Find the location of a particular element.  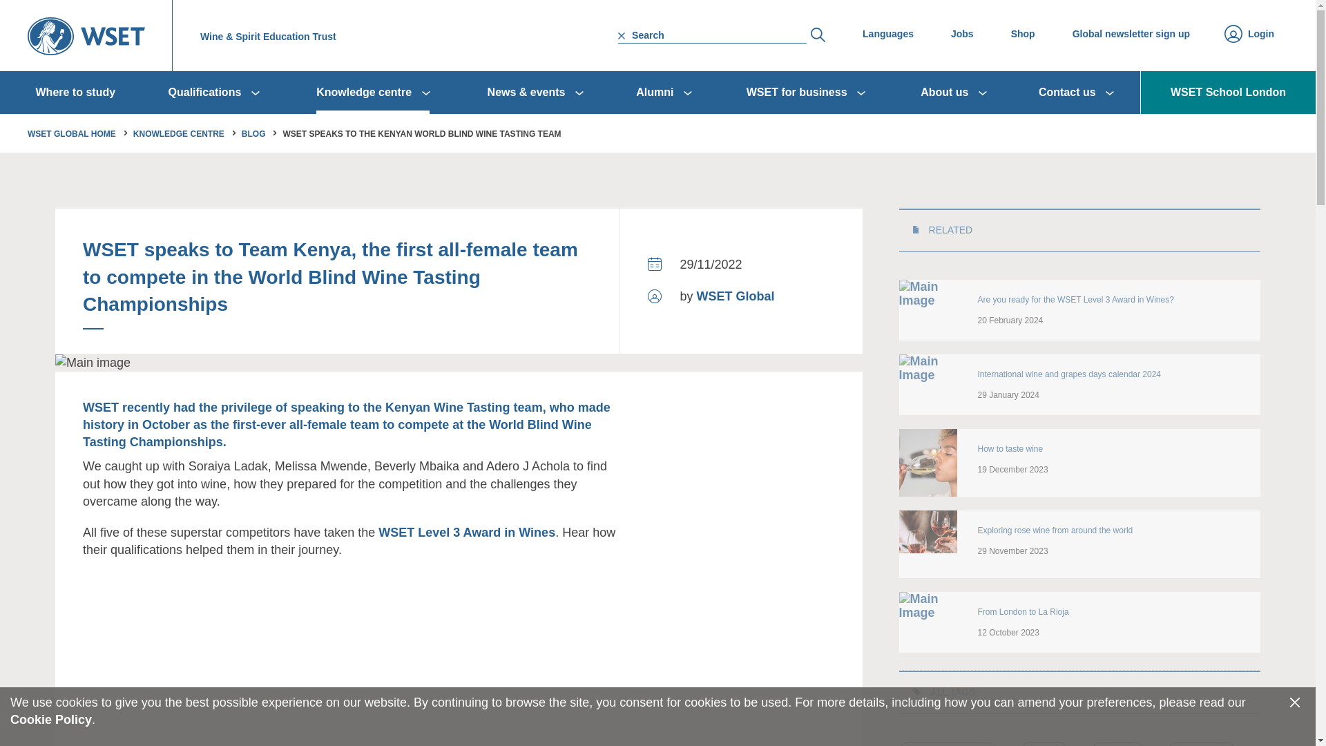

Login is located at coordinates (1261, 35).